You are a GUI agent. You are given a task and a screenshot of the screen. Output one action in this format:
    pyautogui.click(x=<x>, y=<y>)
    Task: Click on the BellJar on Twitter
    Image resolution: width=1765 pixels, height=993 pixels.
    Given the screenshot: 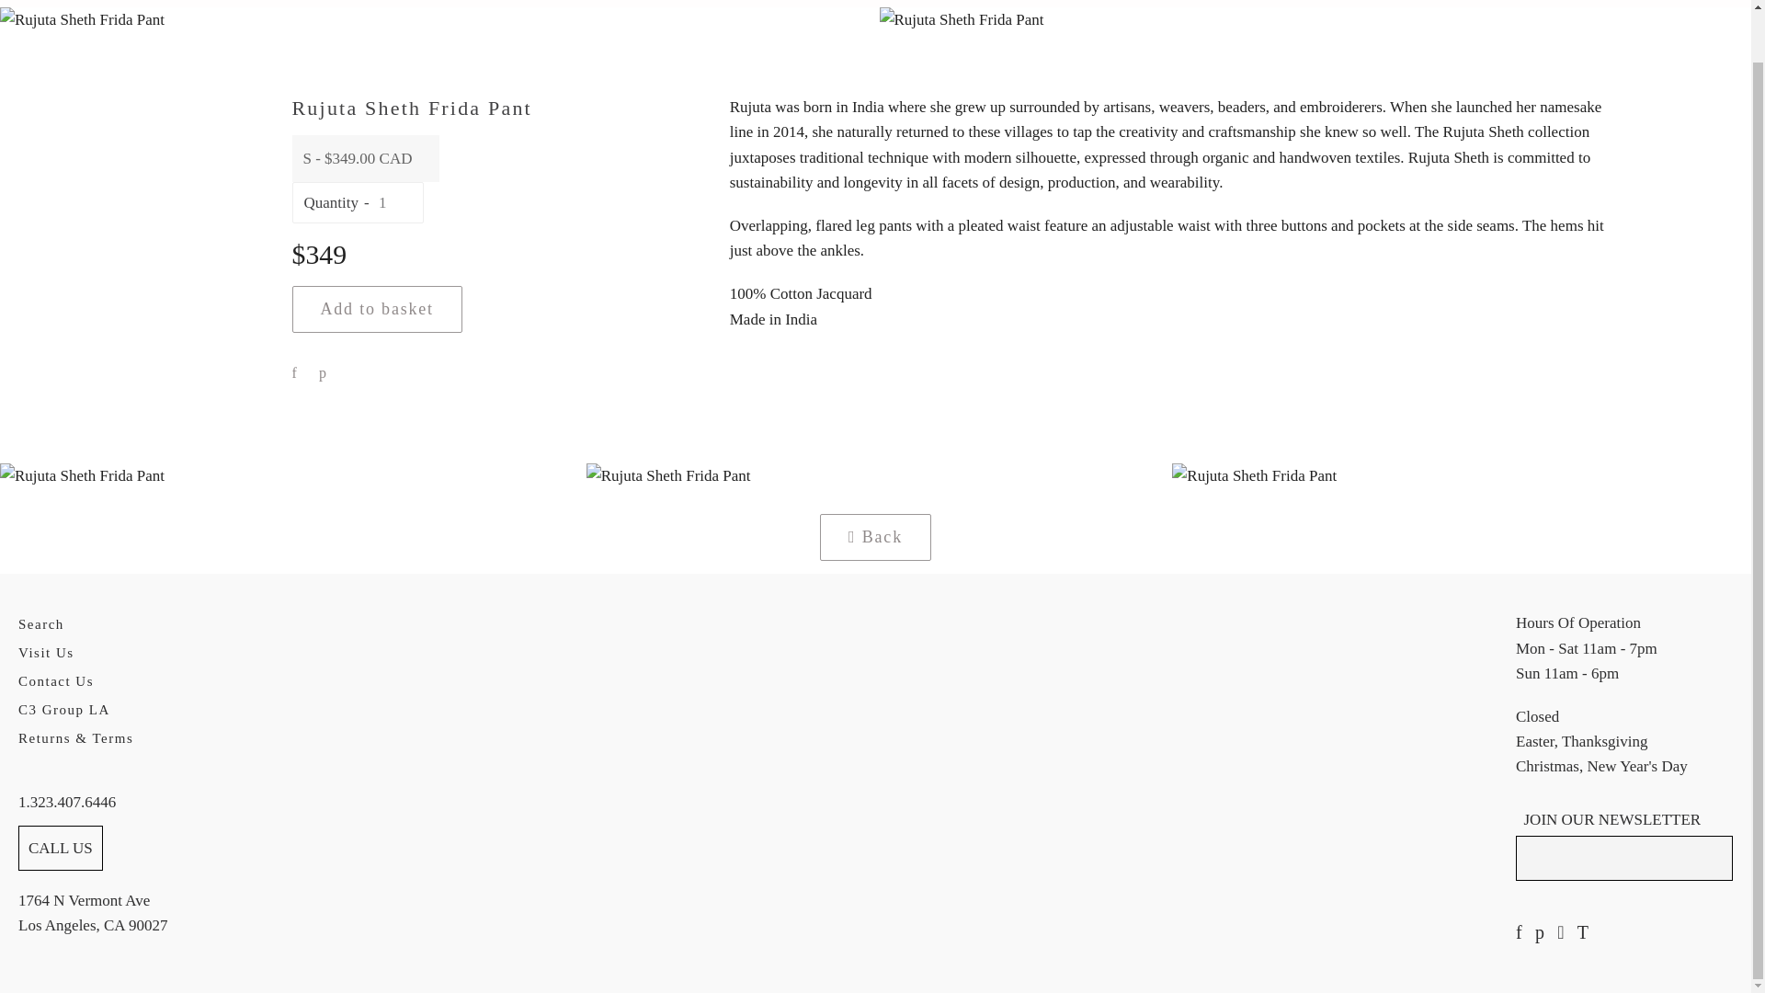 What is the action you would take?
    pyautogui.click(x=1583, y=932)
    